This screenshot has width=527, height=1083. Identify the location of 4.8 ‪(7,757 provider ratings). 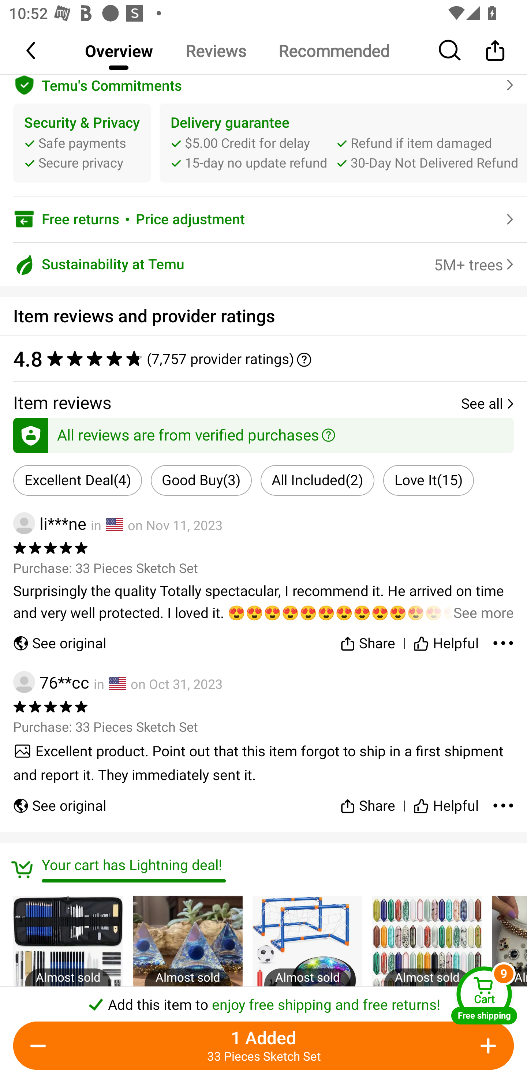
(263, 358).